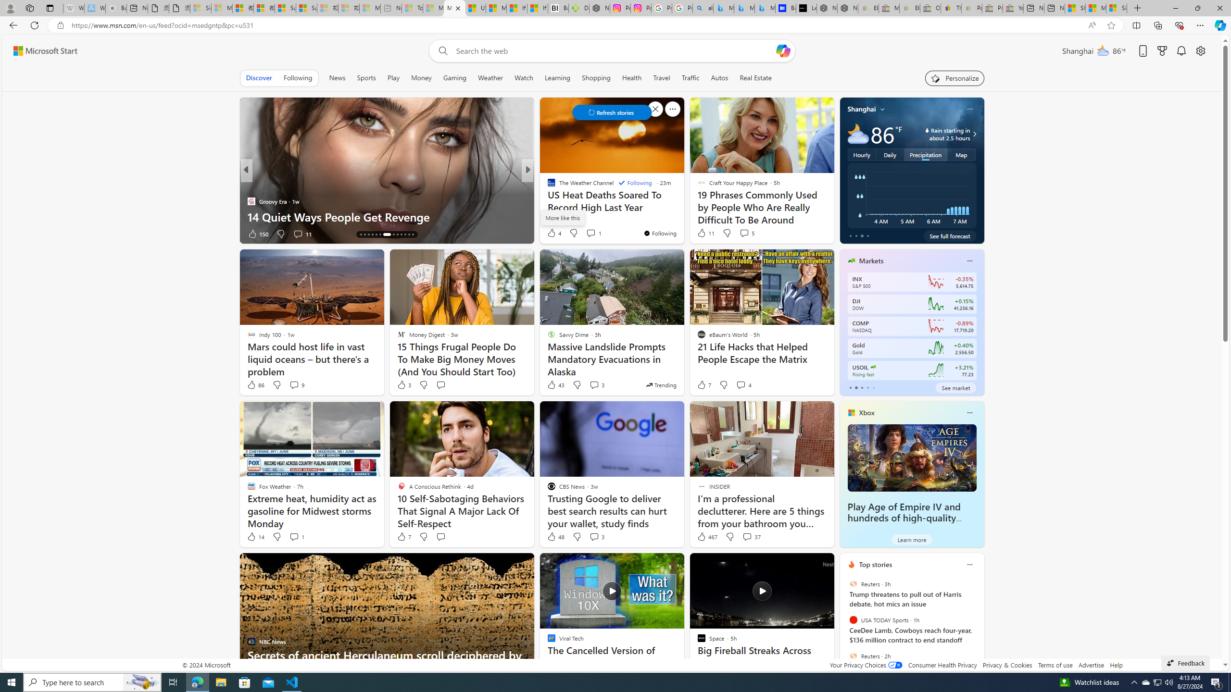 The image size is (1231, 692). Describe the element at coordinates (969, 564) in the screenshot. I see `More options` at that location.